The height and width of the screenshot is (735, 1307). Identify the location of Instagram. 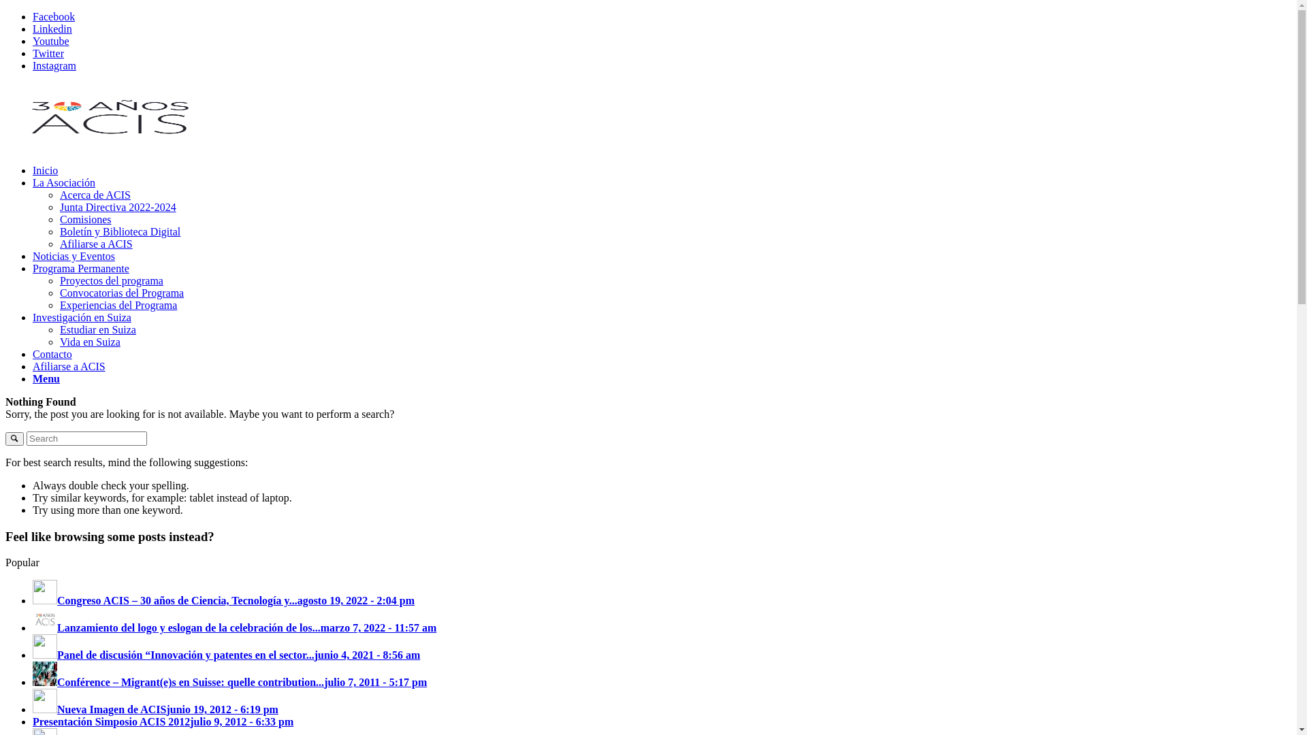
(54, 65).